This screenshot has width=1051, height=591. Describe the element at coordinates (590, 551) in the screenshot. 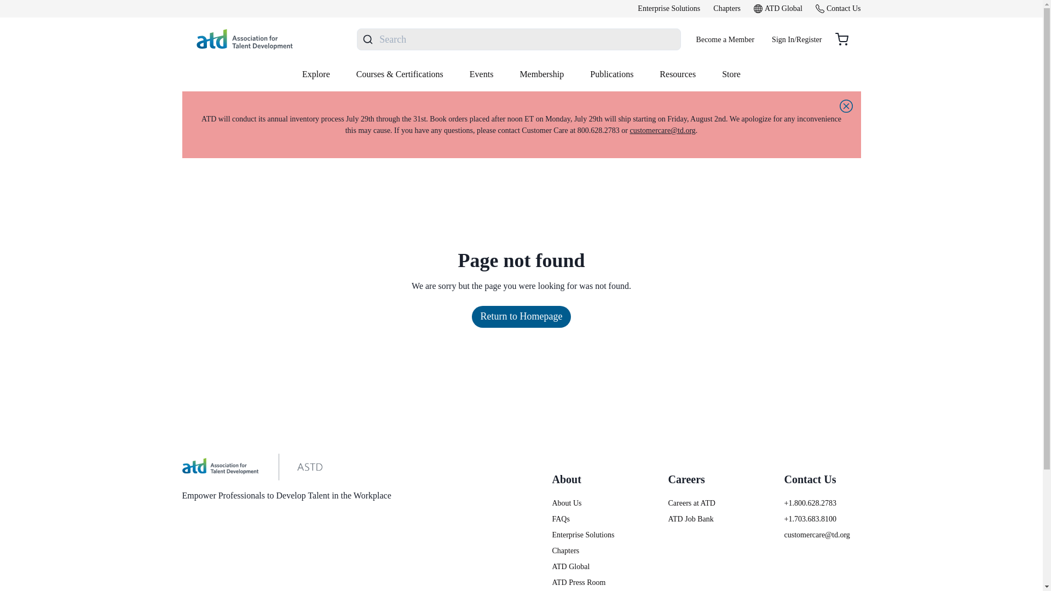

I see `Chapters` at that location.